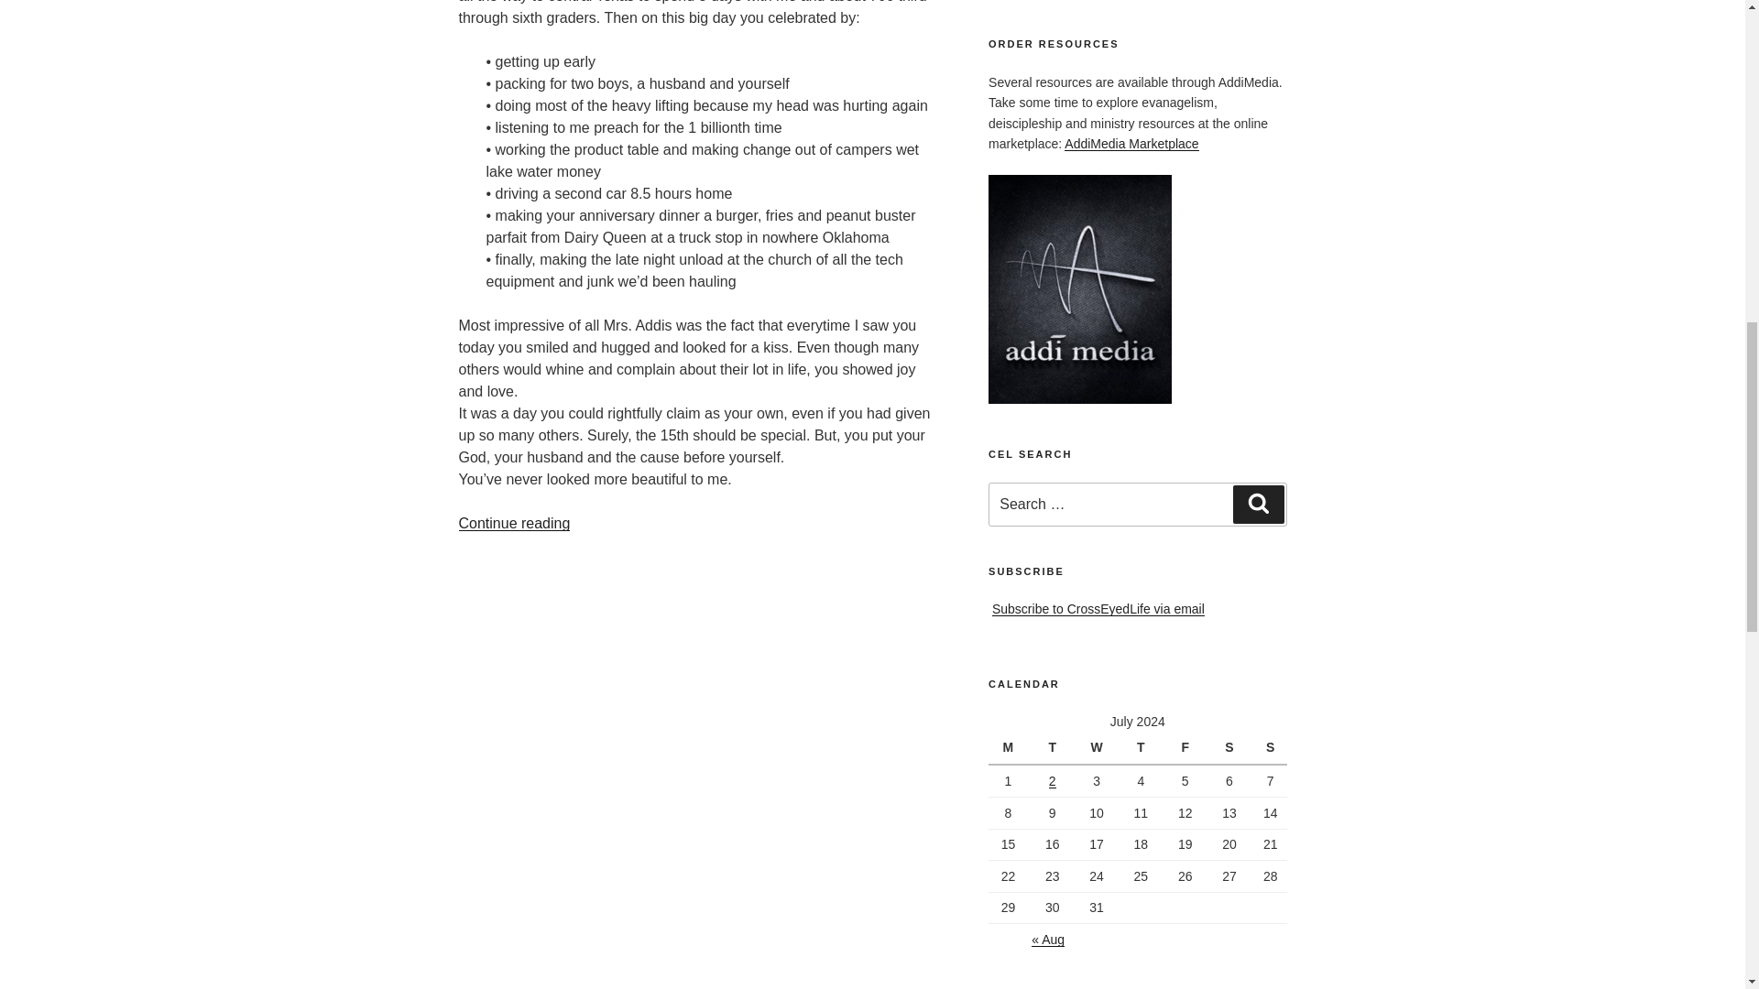  What do you see at coordinates (1011, 749) in the screenshot?
I see `Monday` at bounding box center [1011, 749].